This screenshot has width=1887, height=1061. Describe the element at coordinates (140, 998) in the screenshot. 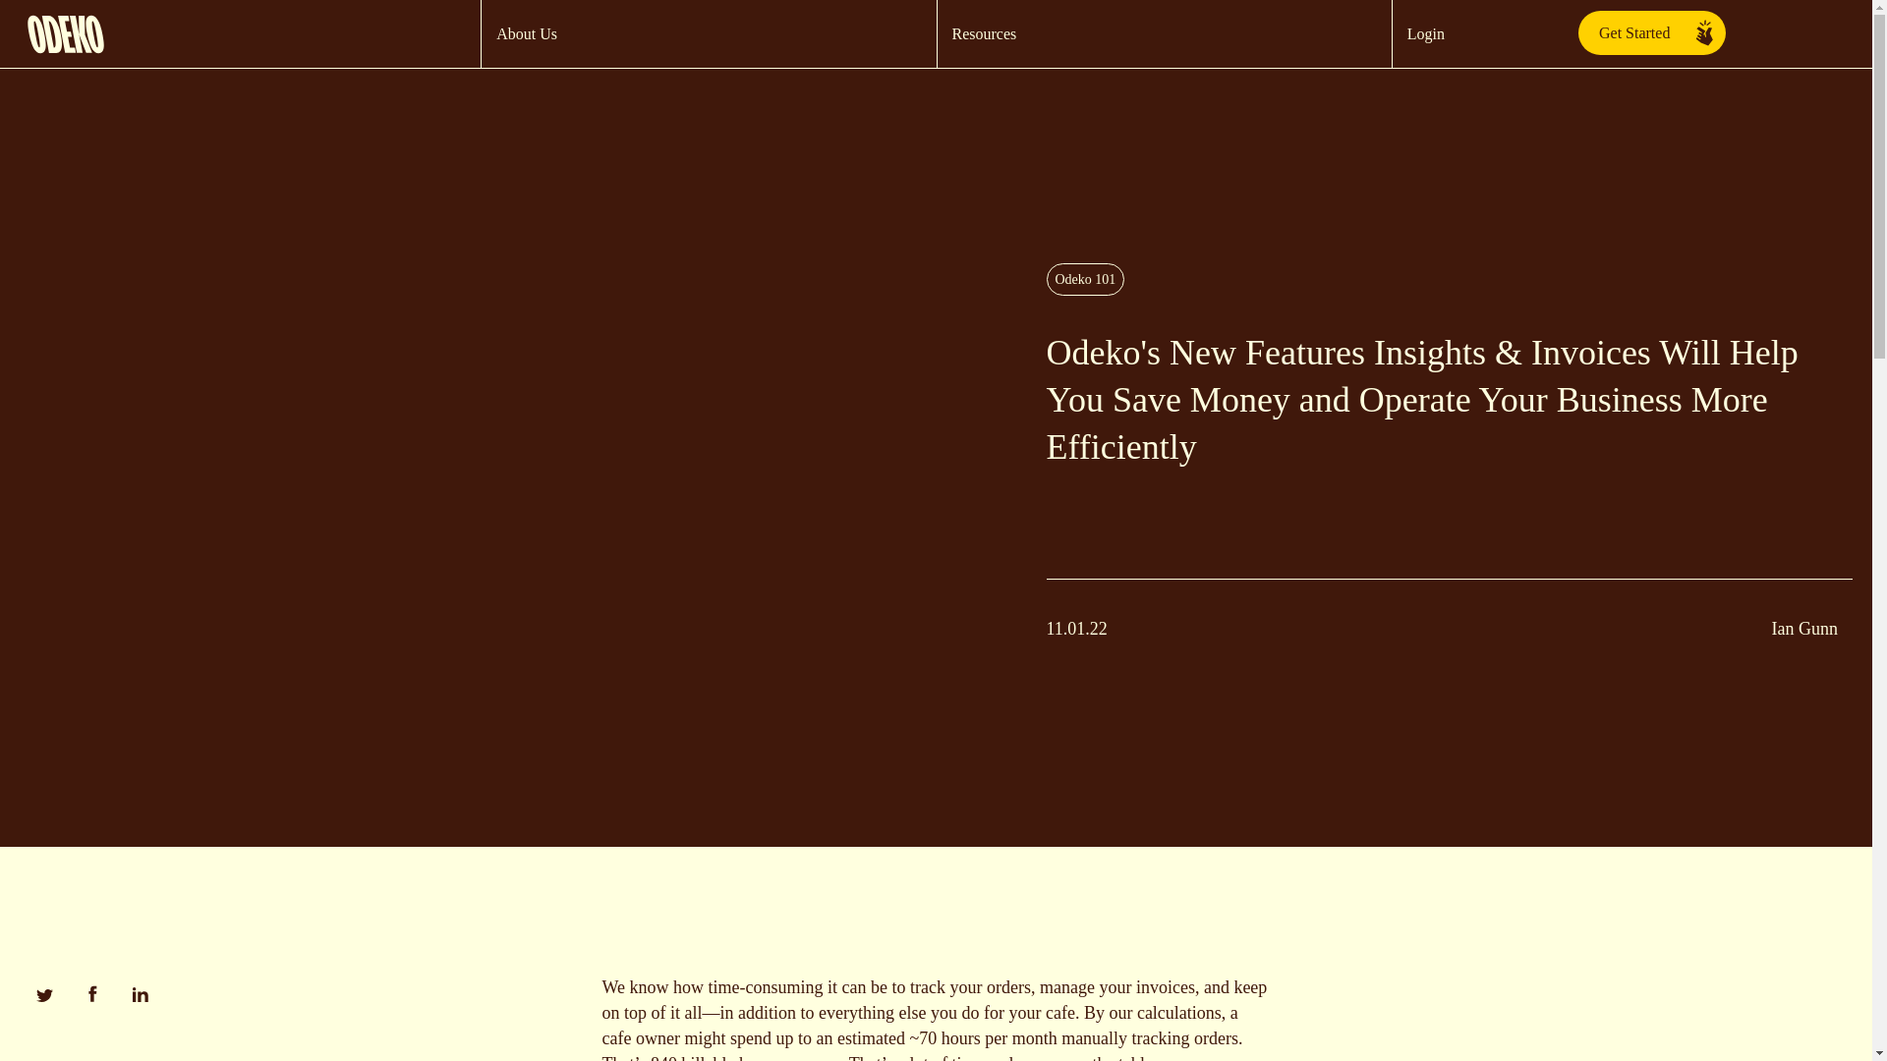

I see `Share this on Facebook` at that location.